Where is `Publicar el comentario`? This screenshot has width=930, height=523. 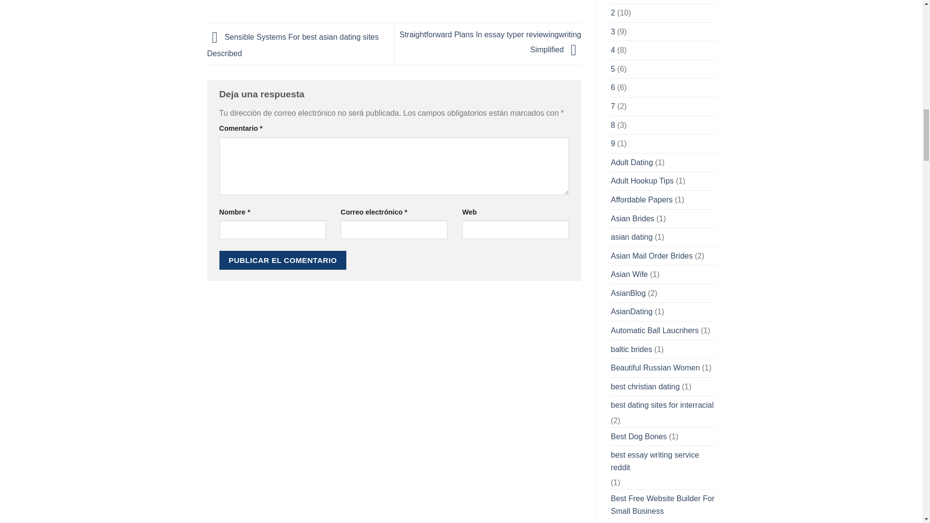
Publicar el comentario is located at coordinates (282, 261).